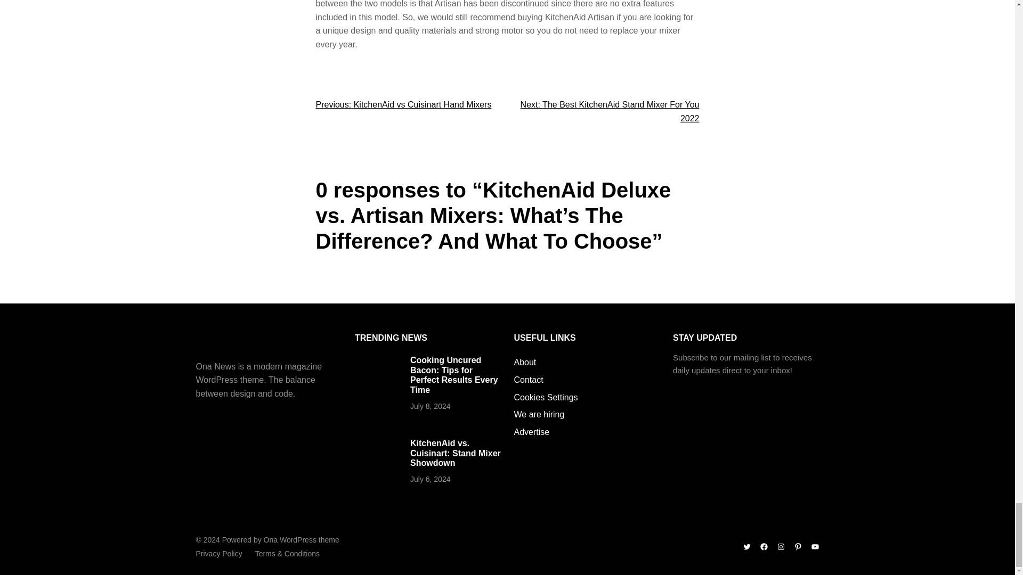  I want to click on Contact, so click(528, 380).